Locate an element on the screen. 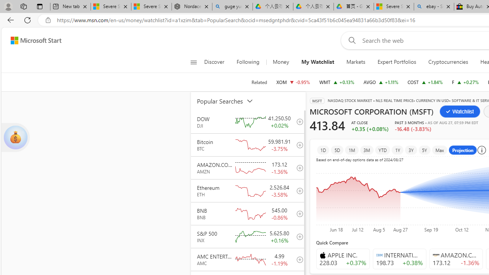  My Watchlist is located at coordinates (317, 62).